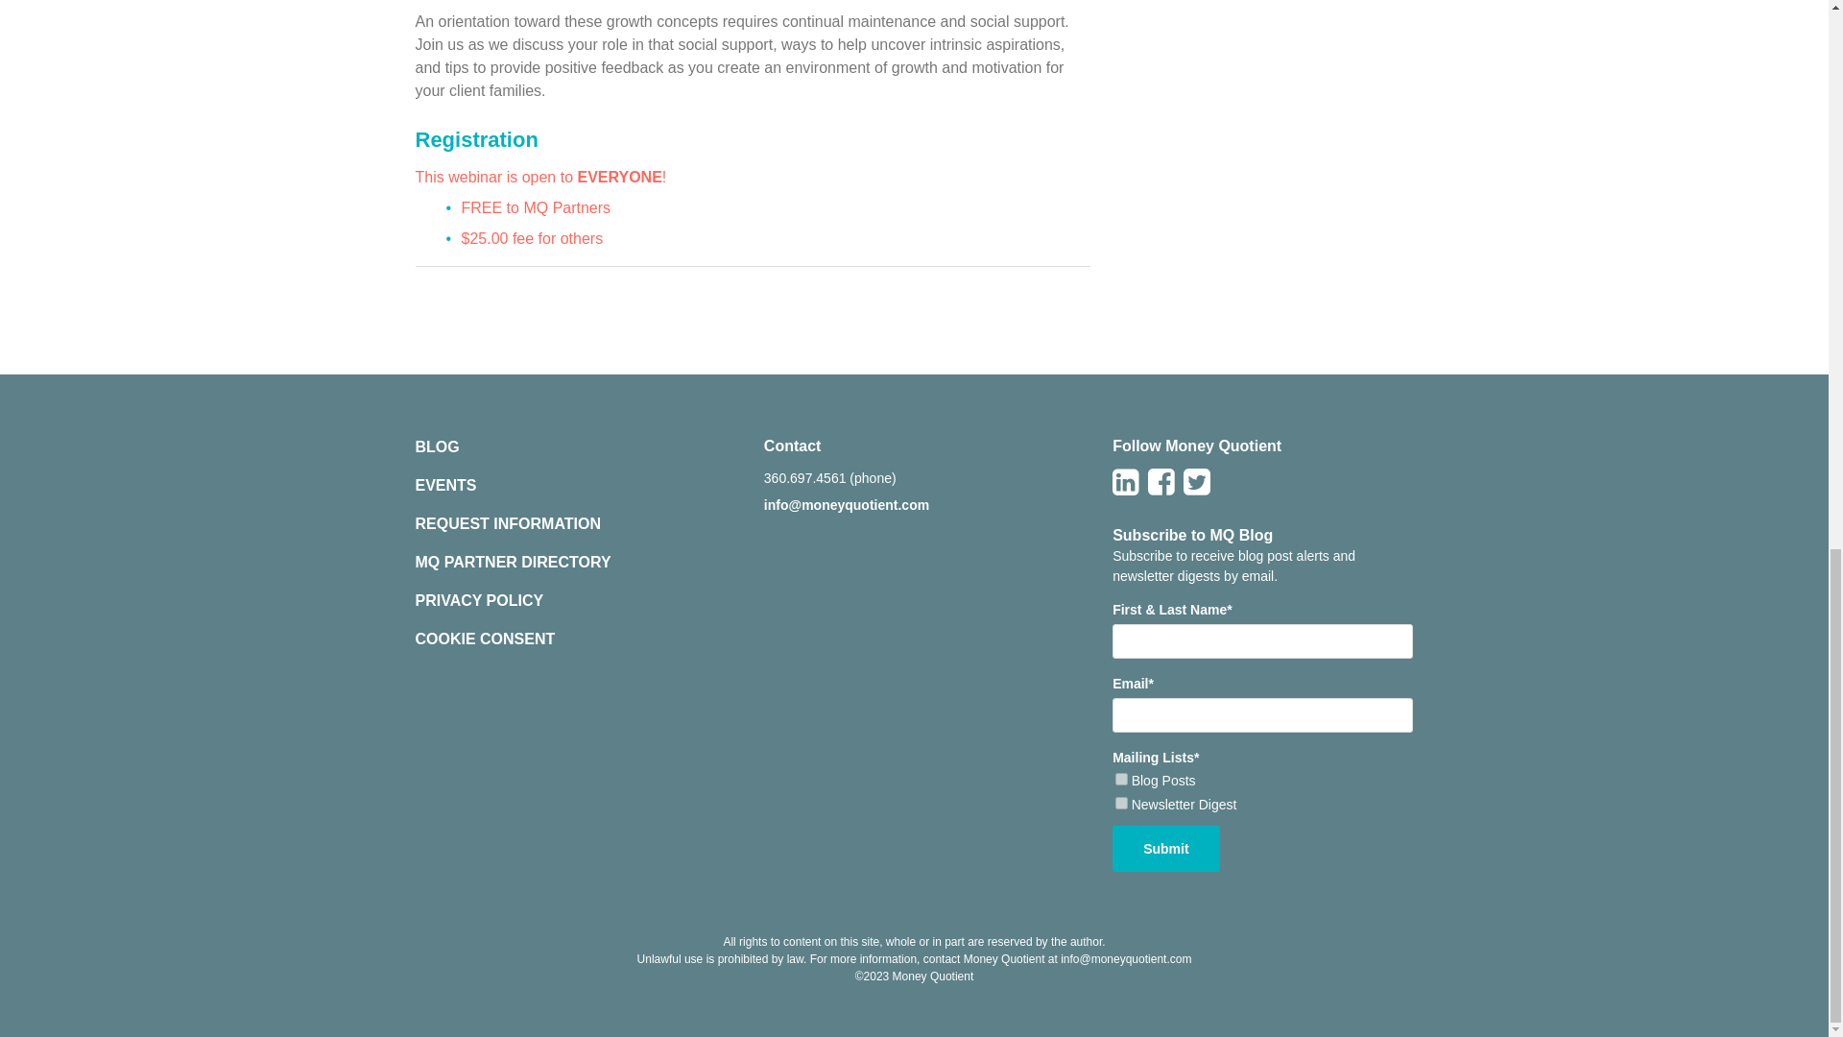  What do you see at coordinates (445, 485) in the screenshot?
I see `EVENTS` at bounding box center [445, 485].